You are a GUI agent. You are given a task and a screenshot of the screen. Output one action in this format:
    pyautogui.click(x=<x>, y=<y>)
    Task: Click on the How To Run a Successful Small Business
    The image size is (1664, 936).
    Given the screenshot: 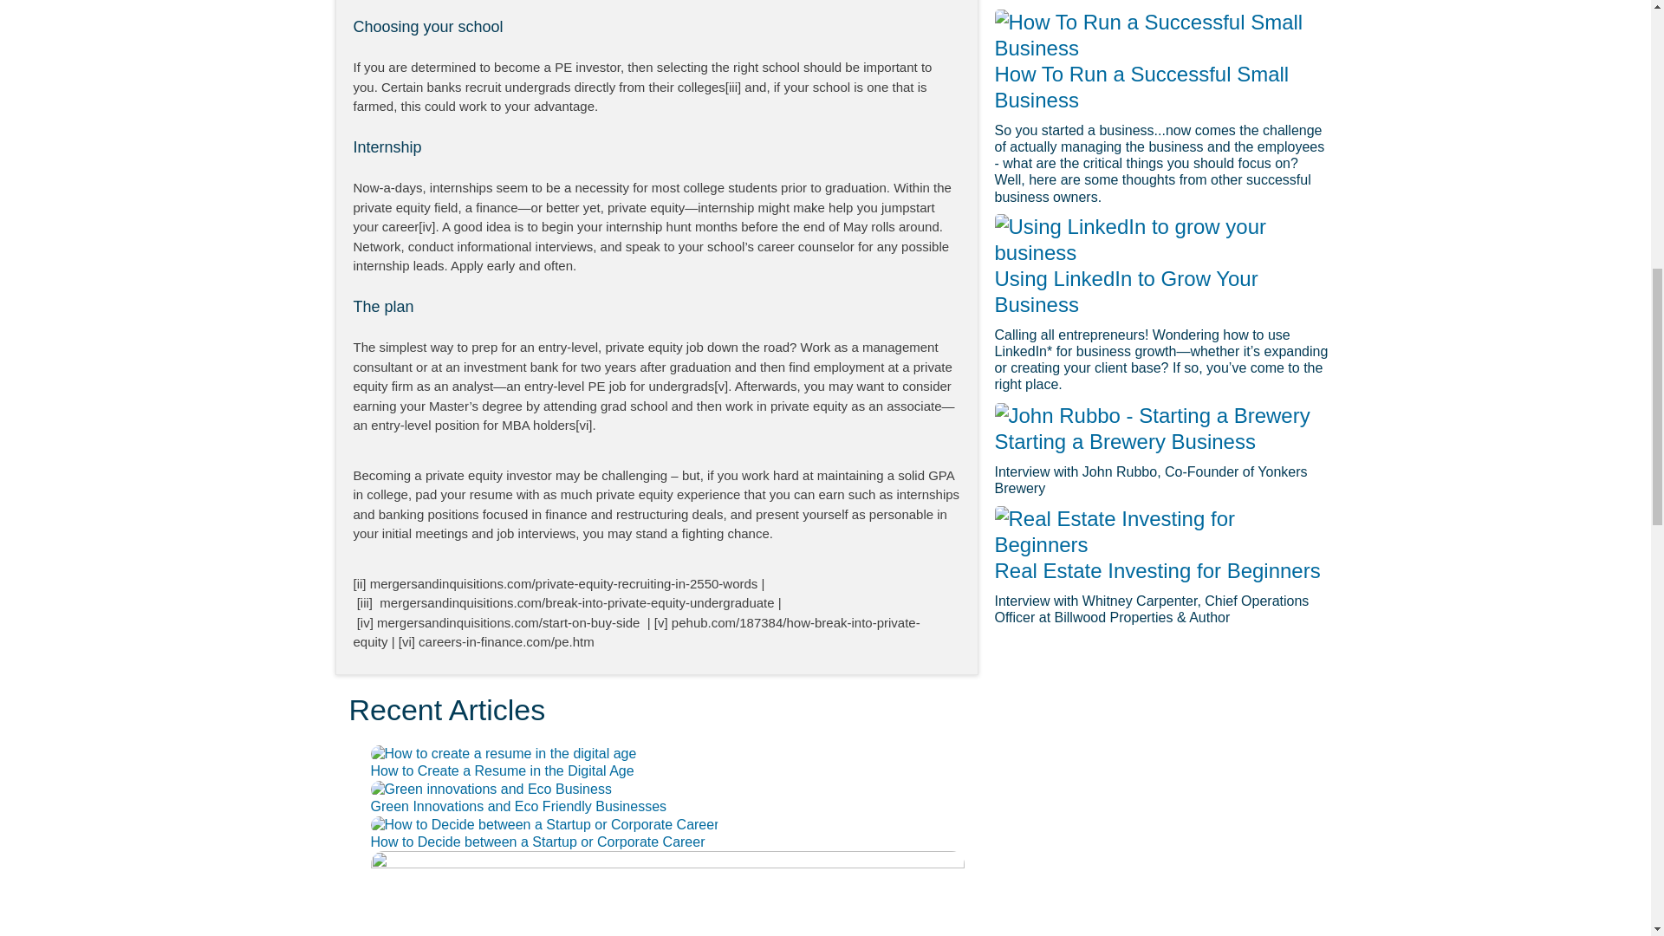 What is the action you would take?
    pyautogui.click(x=1163, y=35)
    